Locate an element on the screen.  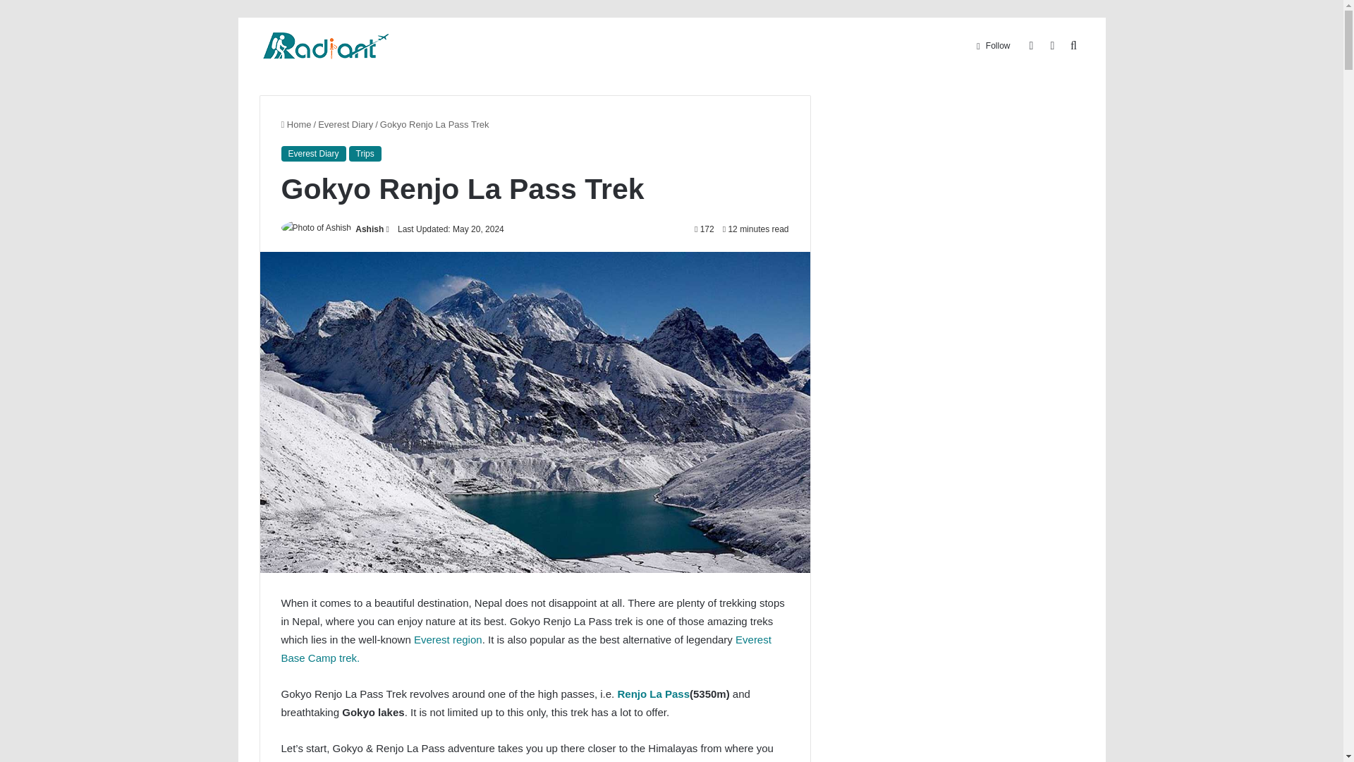
Mt Lhotse, is located at coordinates (630, 761).